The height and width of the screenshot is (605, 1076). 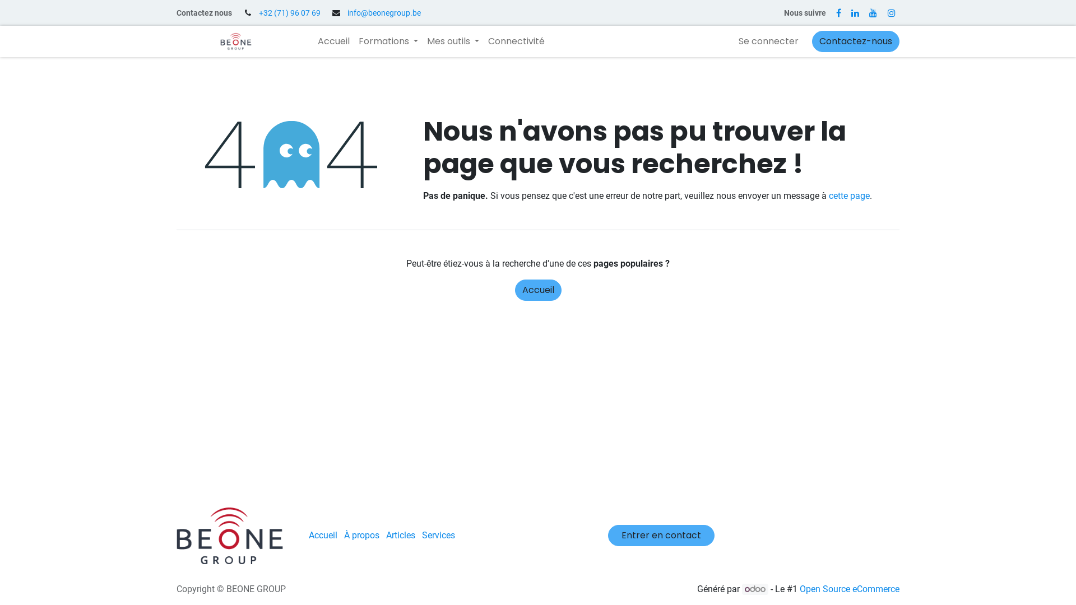 I want to click on Entrer en contact, so click(x=661, y=536).